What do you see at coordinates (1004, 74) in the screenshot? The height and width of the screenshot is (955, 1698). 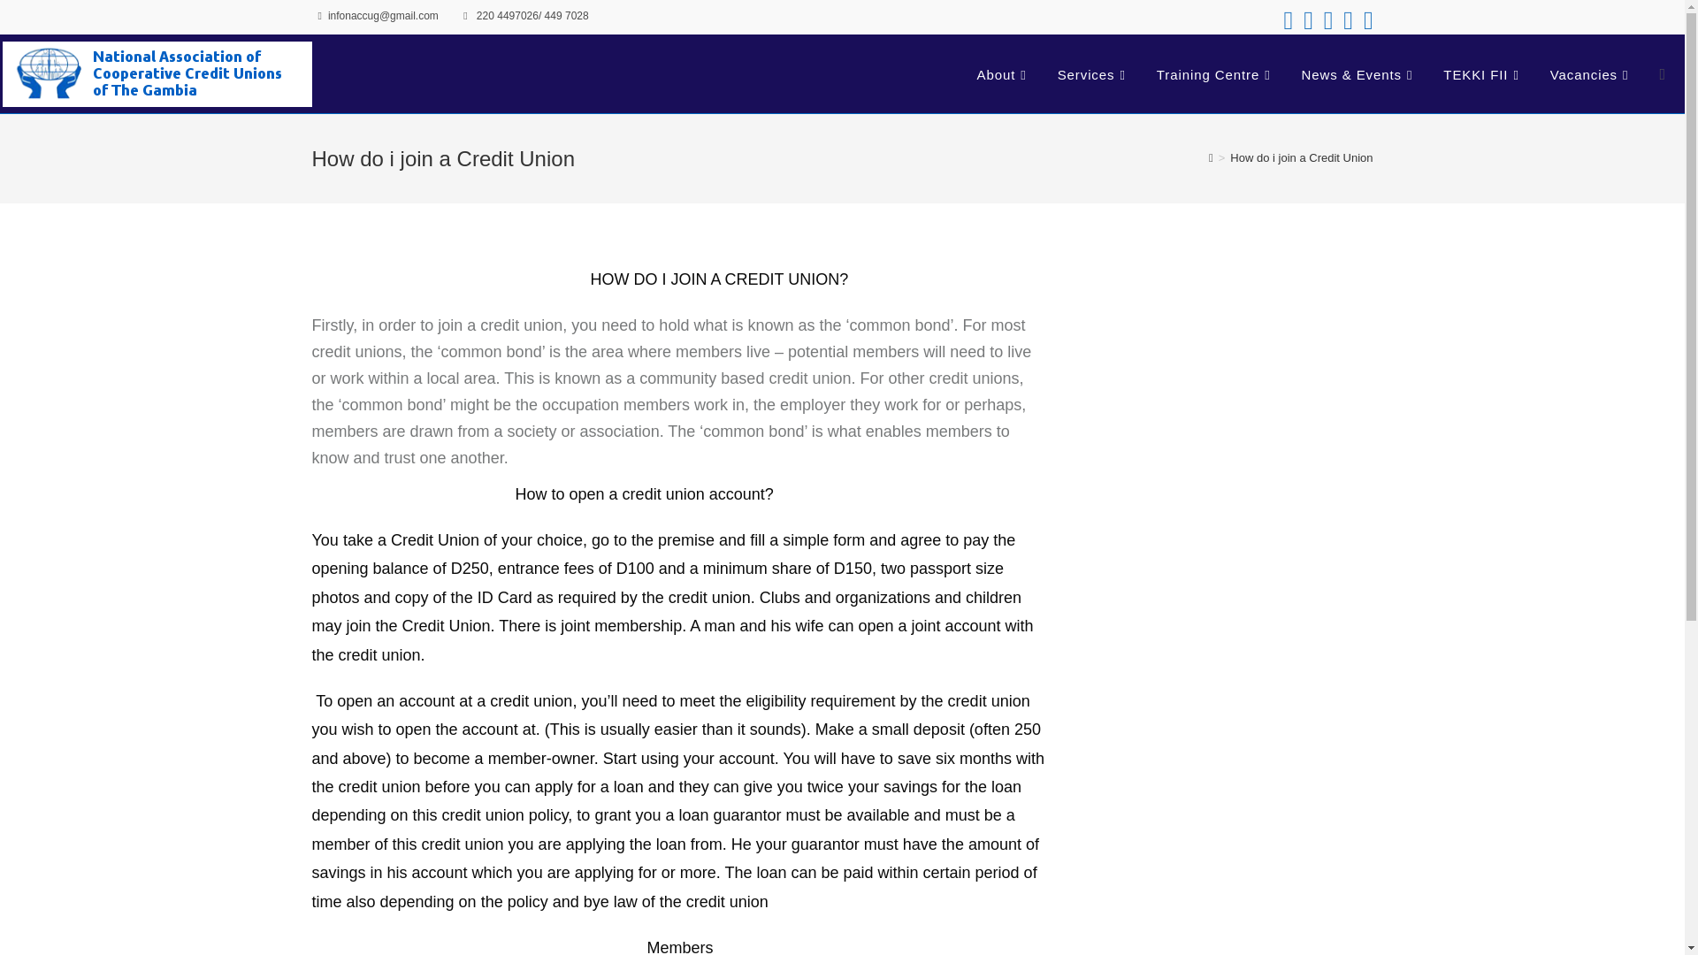 I see `About` at bounding box center [1004, 74].